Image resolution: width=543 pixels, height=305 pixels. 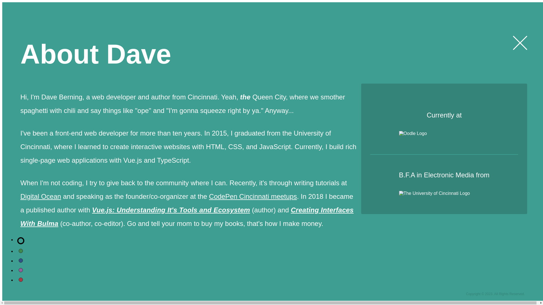 What do you see at coordinates (41, 196) in the screenshot?
I see `Digital Ocean` at bounding box center [41, 196].